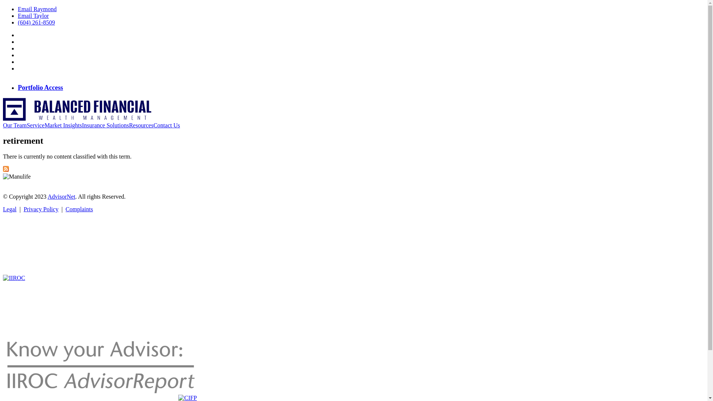  I want to click on Legal, so click(10, 209).